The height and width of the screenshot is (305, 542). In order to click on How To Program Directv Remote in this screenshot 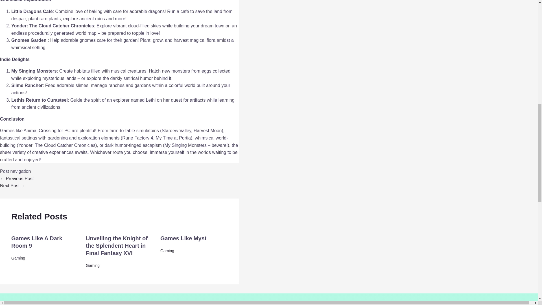, I will do `click(13, 186)`.